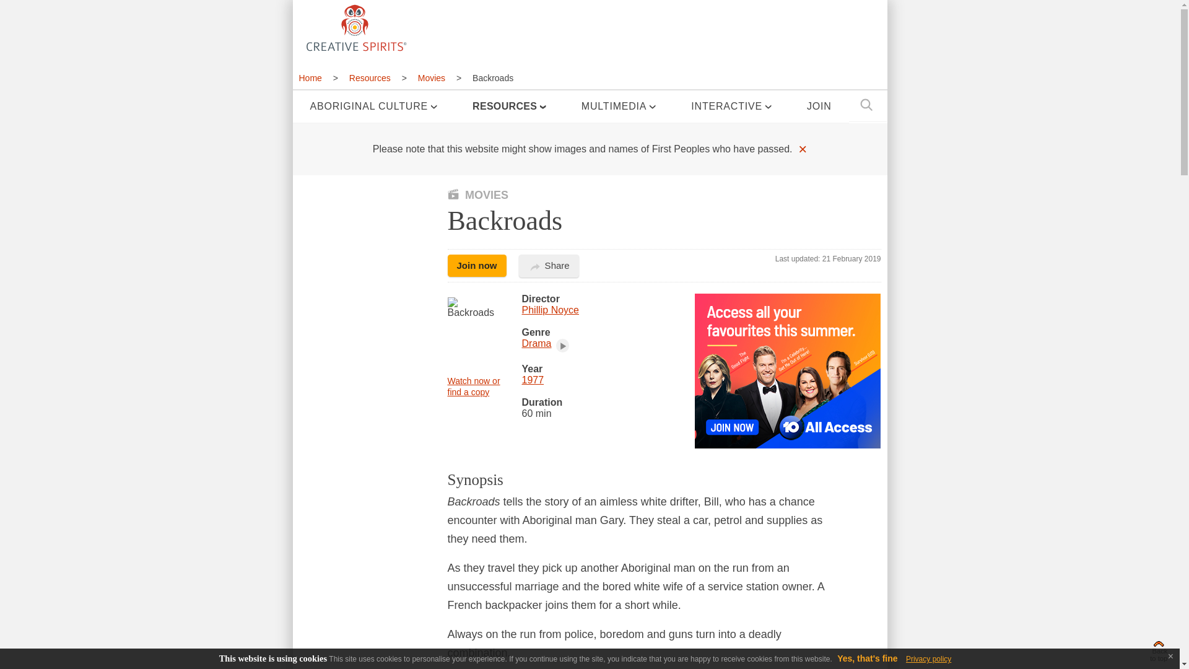  Describe the element at coordinates (354, 27) in the screenshot. I see `Creative Spirits` at that location.